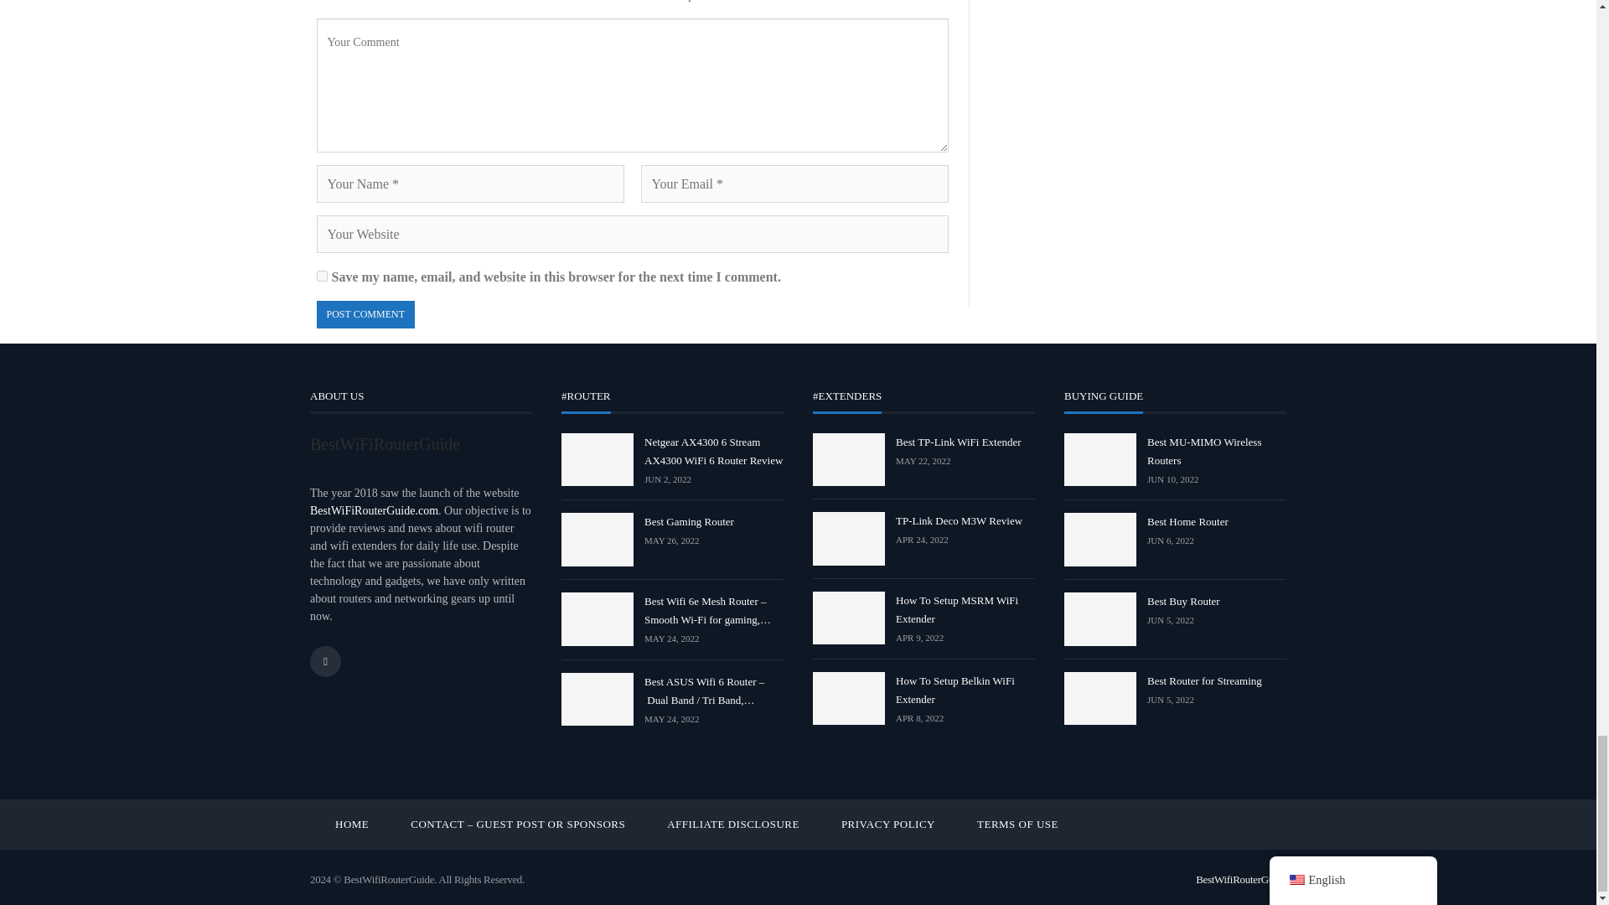  I want to click on yes, so click(322, 275).